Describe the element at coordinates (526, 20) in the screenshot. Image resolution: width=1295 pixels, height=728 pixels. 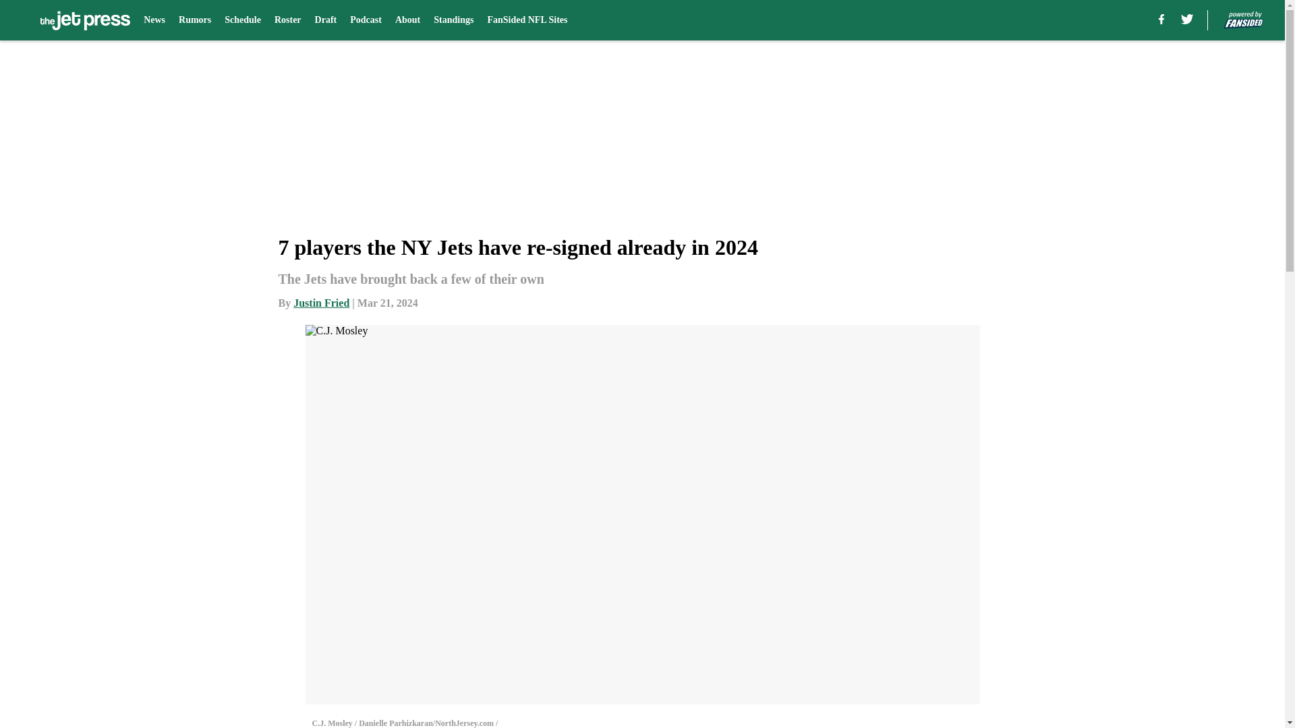
I see `FanSided NFL Sites` at that location.